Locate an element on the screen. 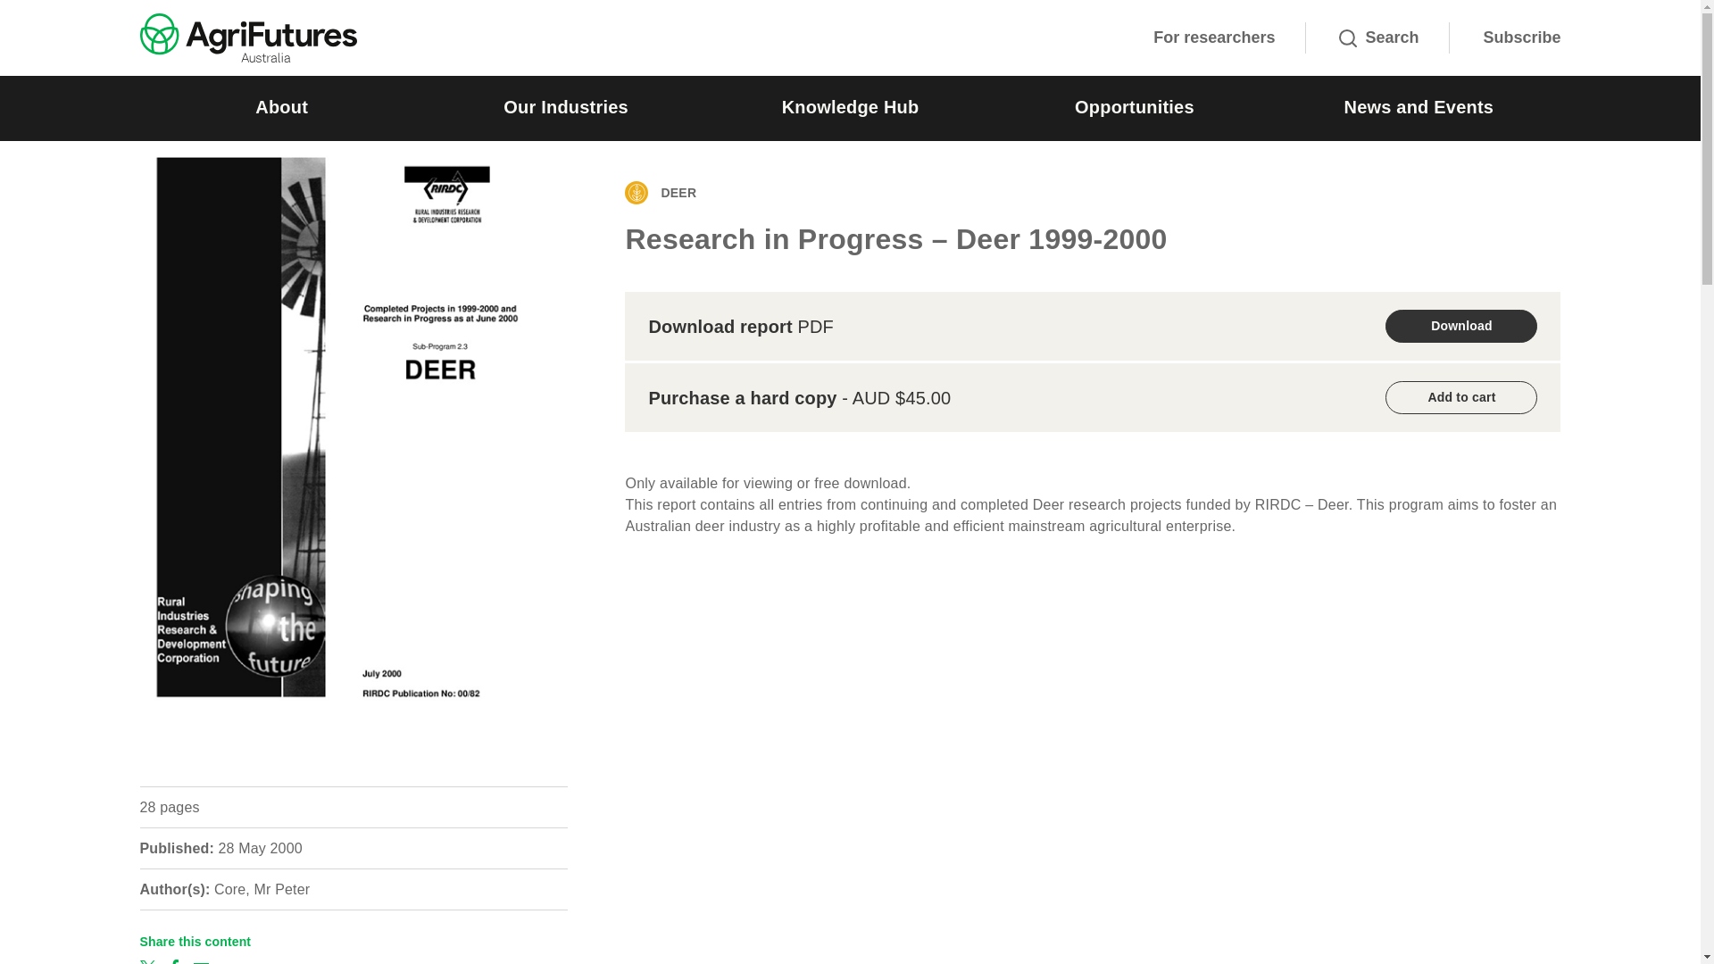  Search is located at coordinates (1378, 37).